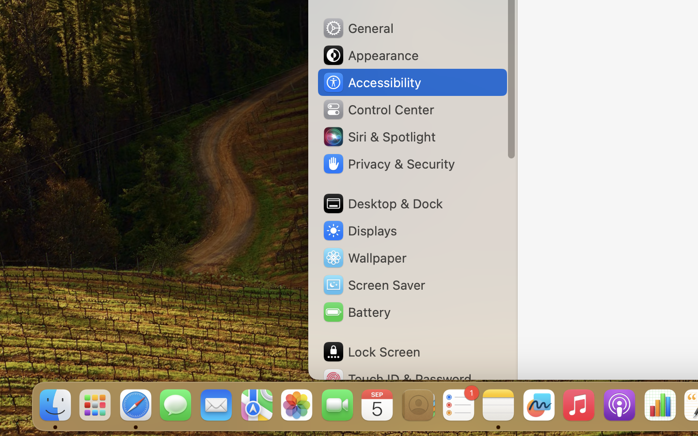 The height and width of the screenshot is (436, 698). Describe the element at coordinates (374, 285) in the screenshot. I see `Screen Saver` at that location.